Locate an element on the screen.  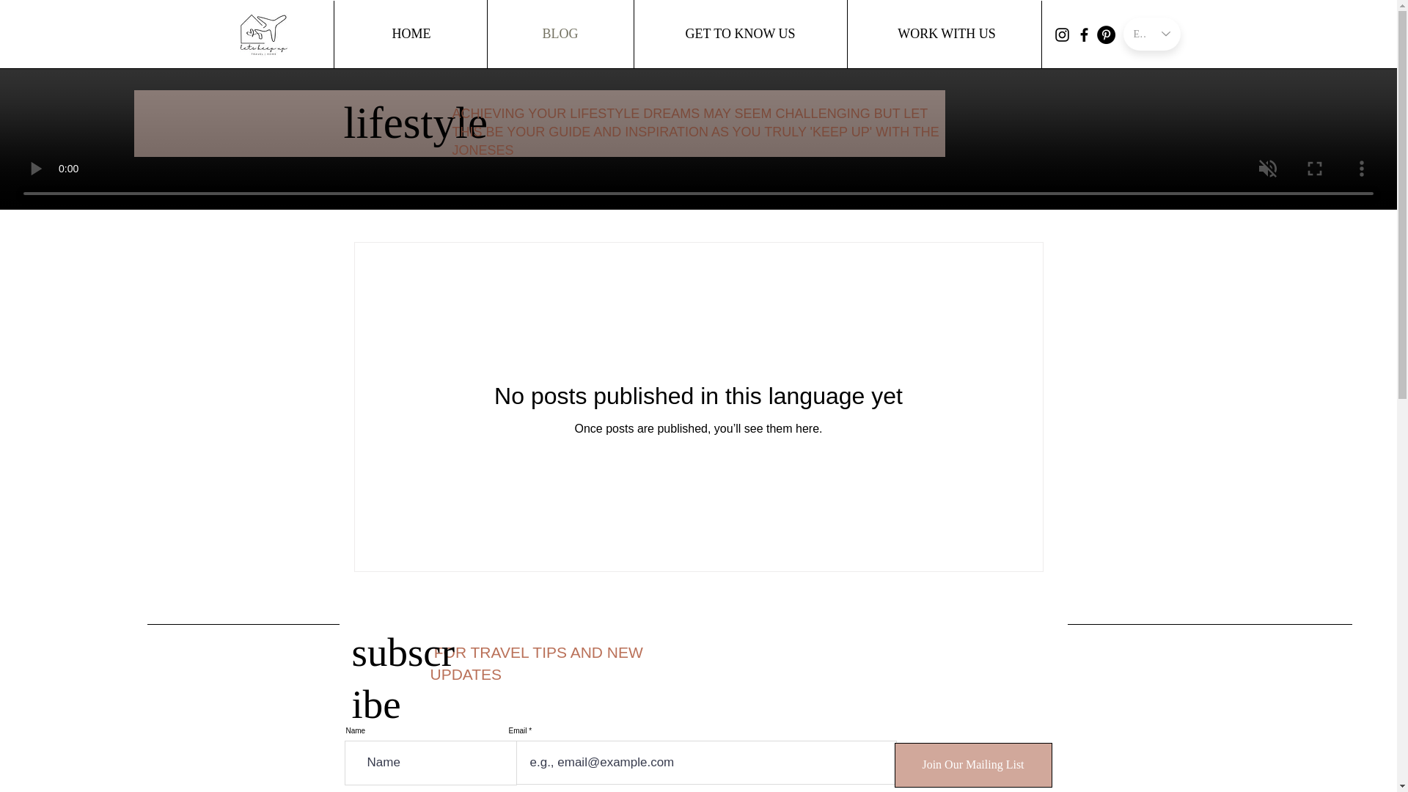
BLOG is located at coordinates (560, 34).